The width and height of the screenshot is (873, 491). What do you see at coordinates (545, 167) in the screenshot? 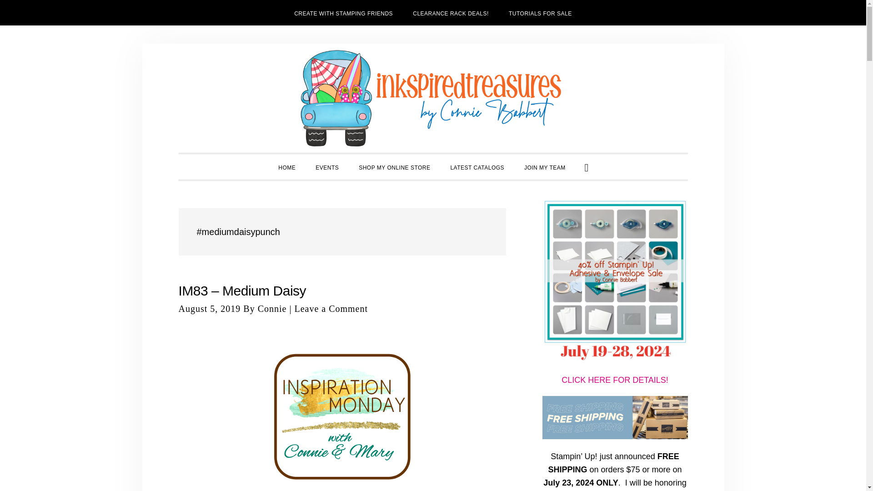
I see `JOIN MY TEAM` at bounding box center [545, 167].